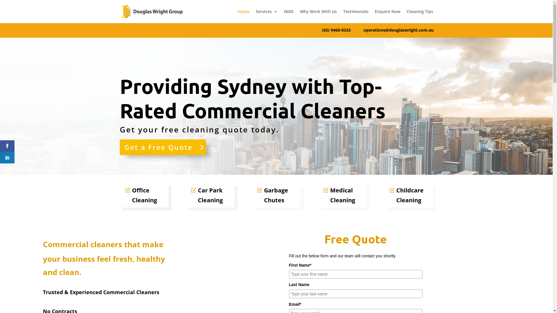 The image size is (557, 313). What do you see at coordinates (144, 195) in the screenshot?
I see `Office Cleaning` at bounding box center [144, 195].